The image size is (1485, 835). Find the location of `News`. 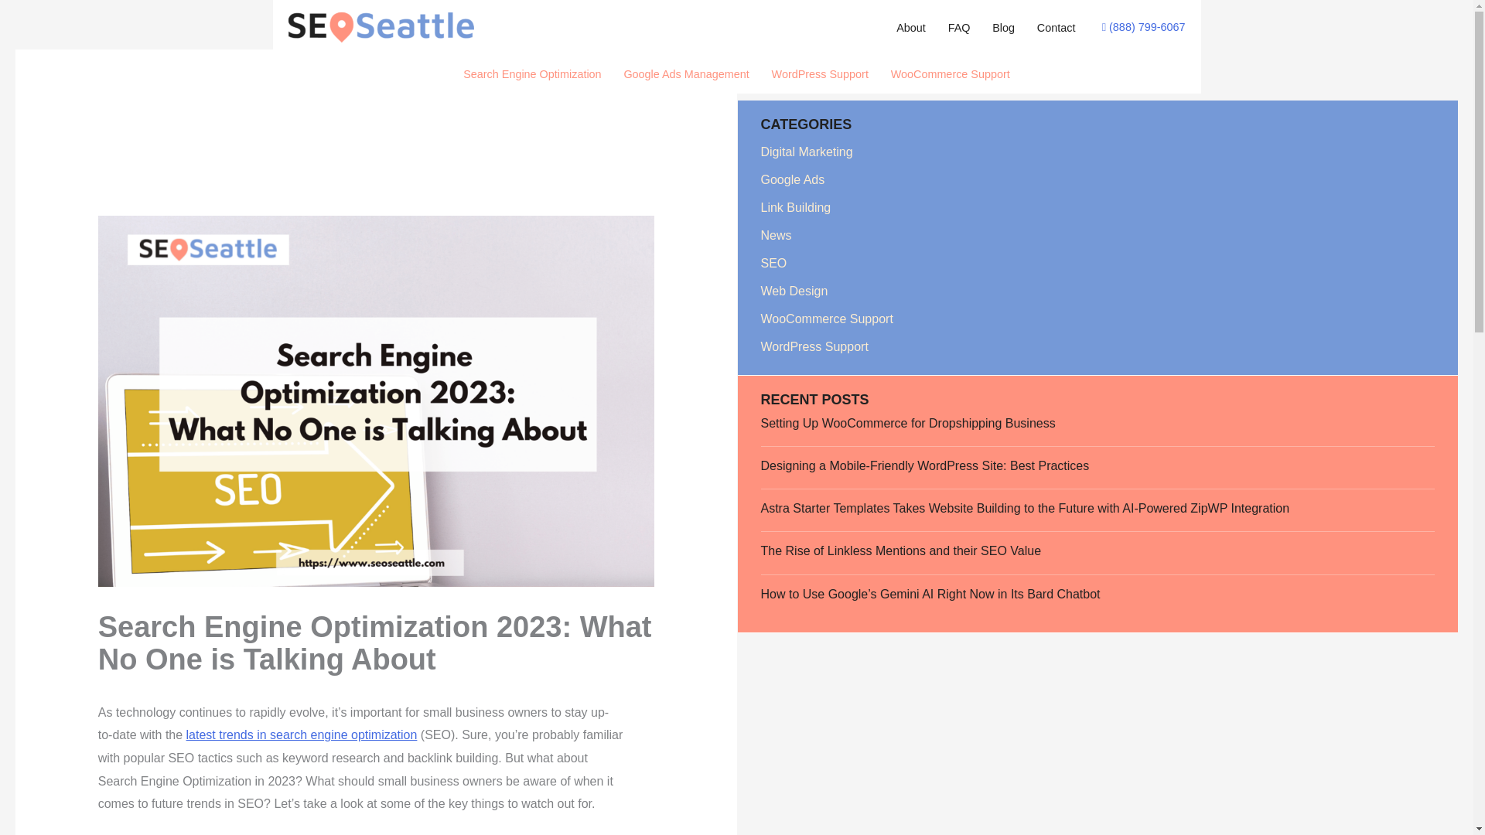

News is located at coordinates (776, 235).